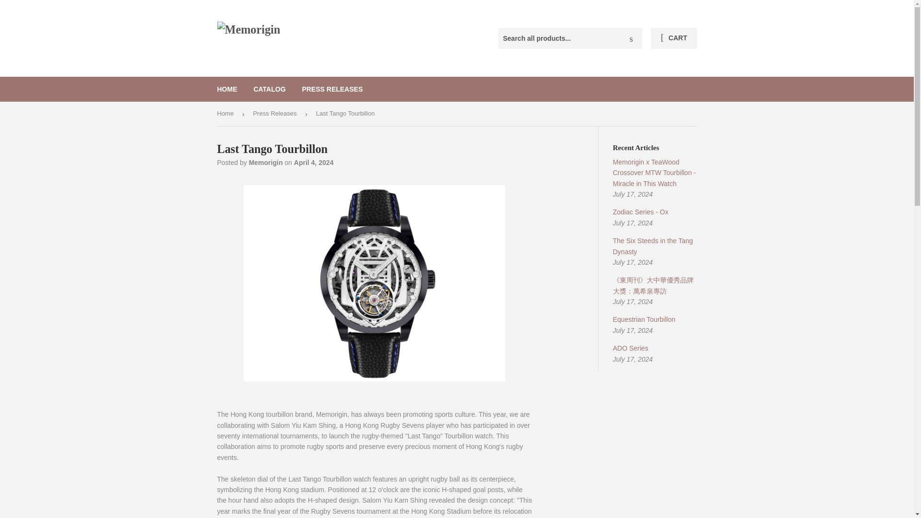  What do you see at coordinates (332, 89) in the screenshot?
I see `PRESS RELEASES` at bounding box center [332, 89].